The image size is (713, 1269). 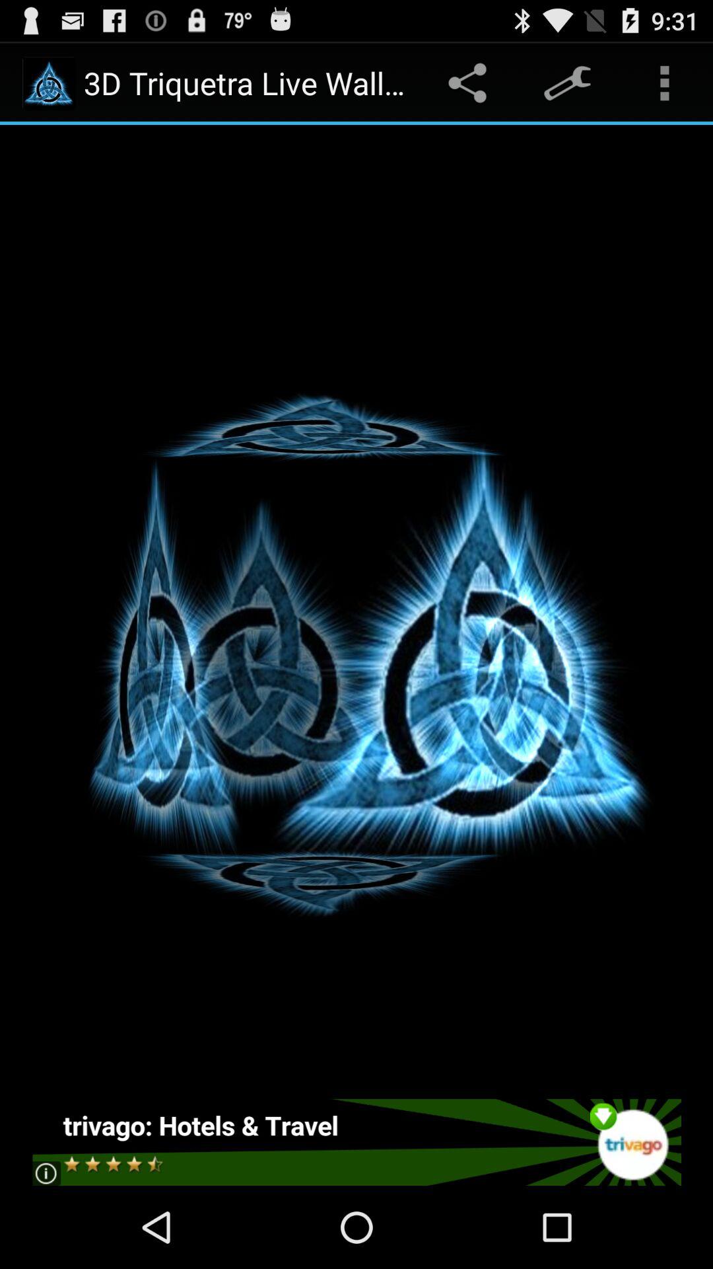 I want to click on go to app, so click(x=356, y=1142).